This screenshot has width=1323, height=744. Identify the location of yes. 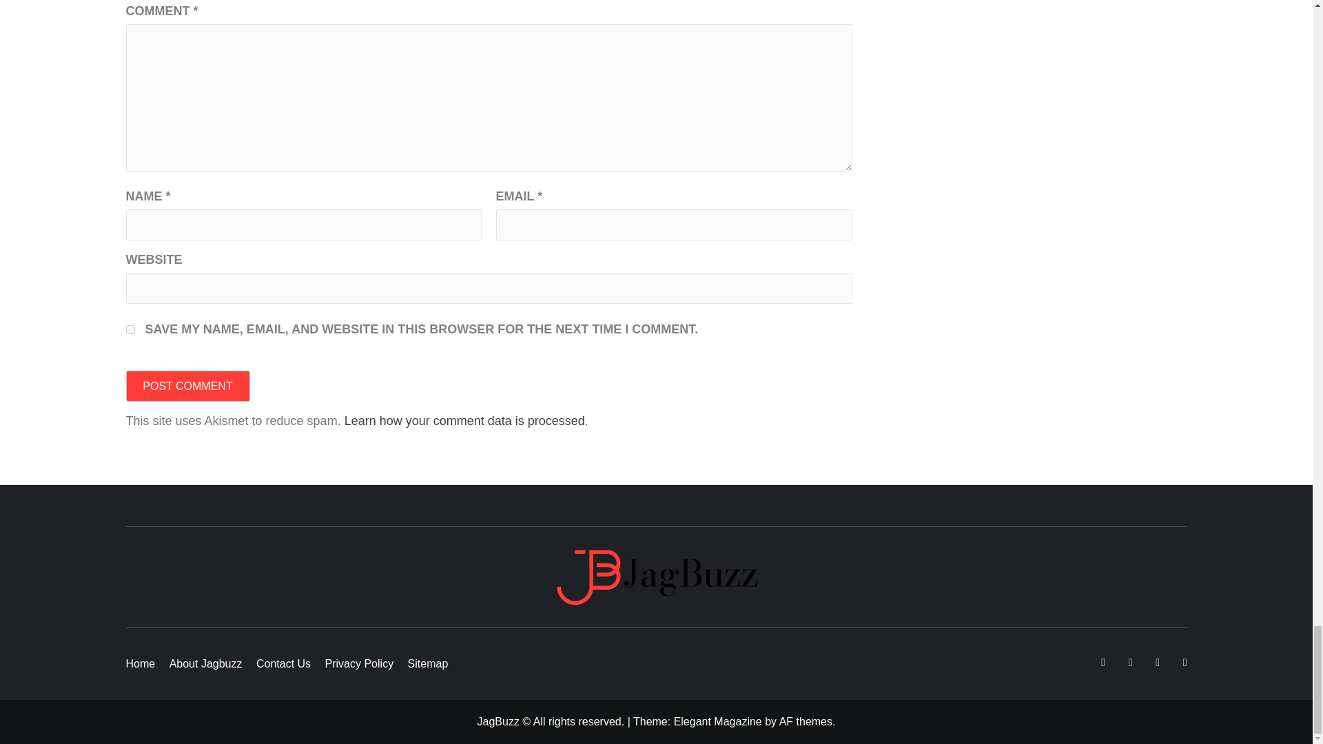
(130, 329).